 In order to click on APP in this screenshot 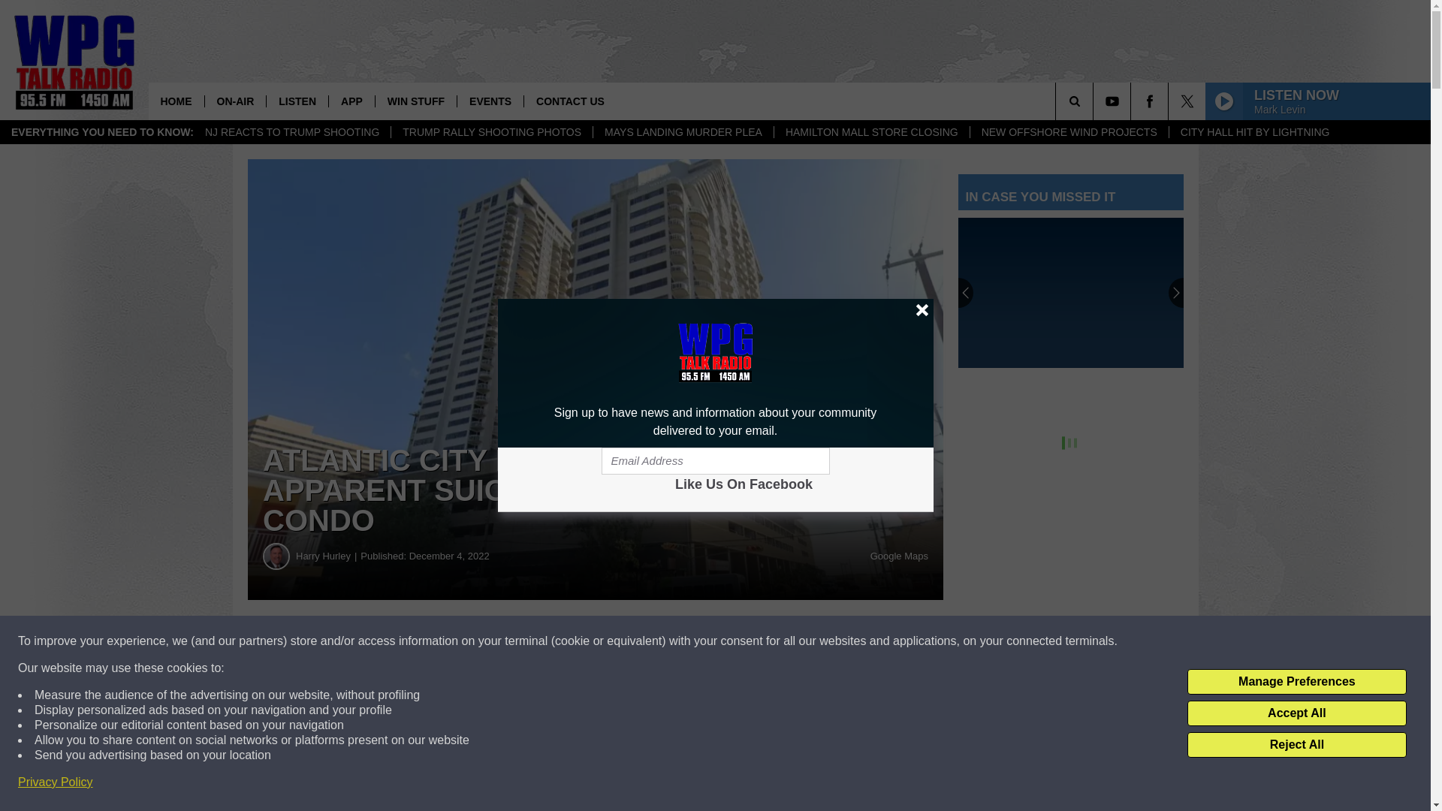, I will do `click(351, 101)`.